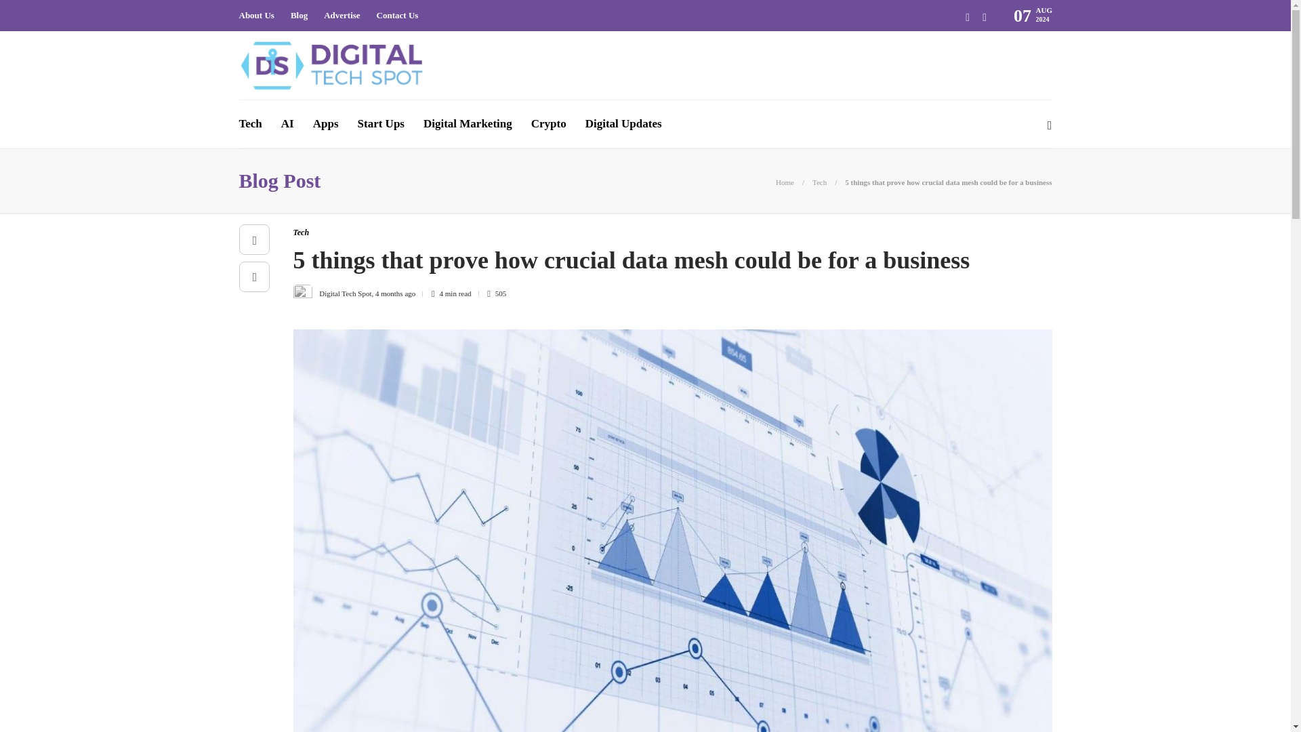  What do you see at coordinates (819, 182) in the screenshot?
I see `Tech` at bounding box center [819, 182].